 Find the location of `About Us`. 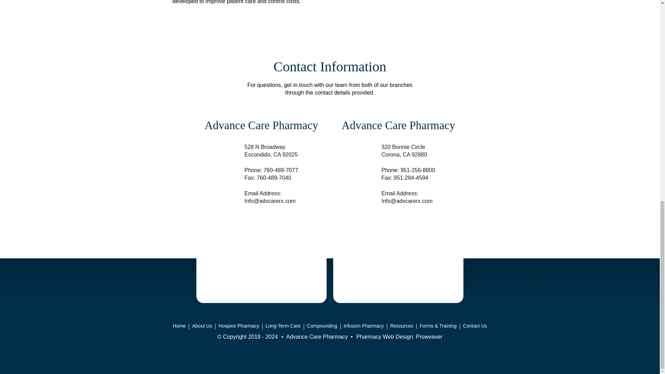

About Us is located at coordinates (202, 326).